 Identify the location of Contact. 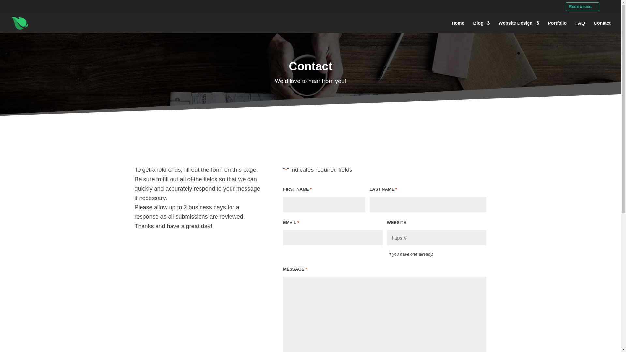
(602, 27).